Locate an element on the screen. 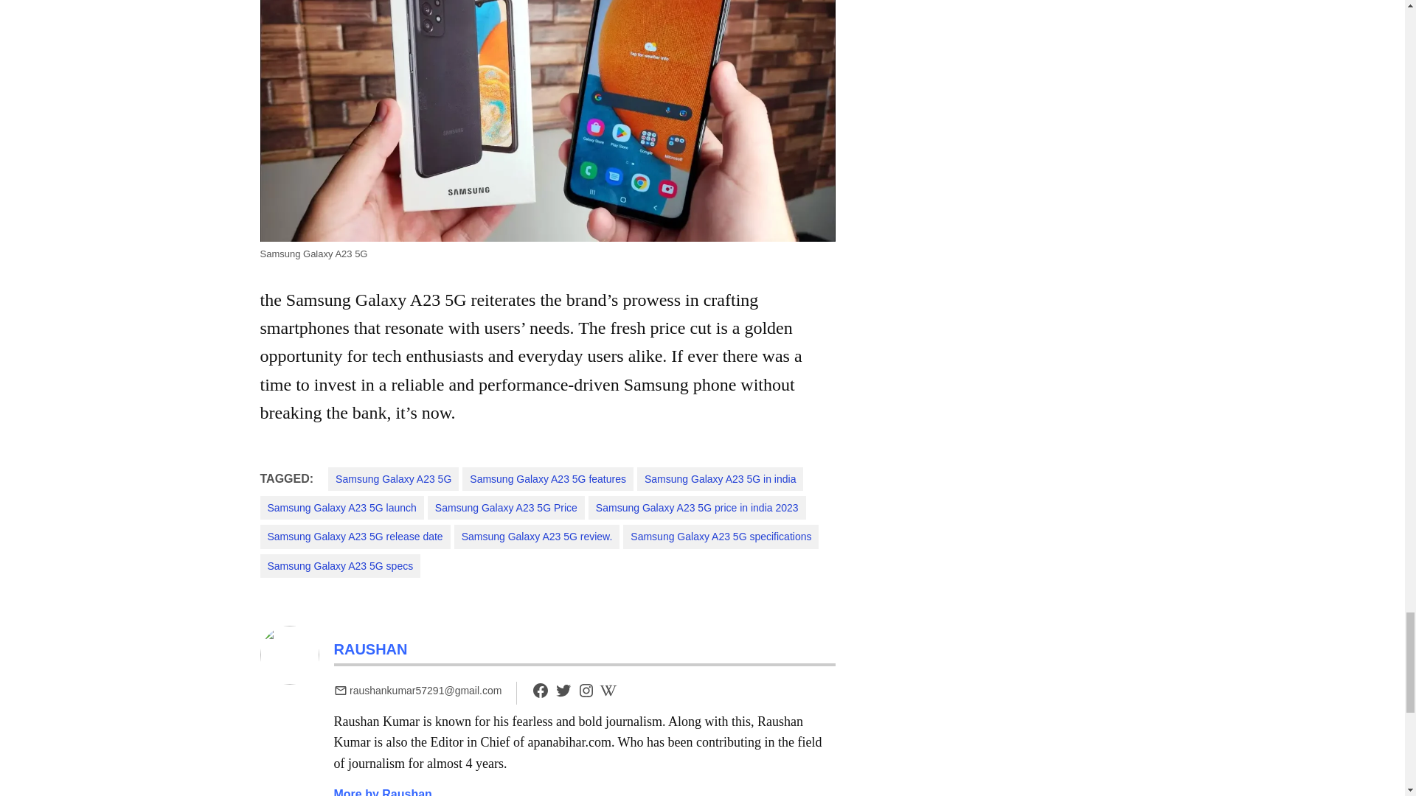 This screenshot has height=796, width=1416. Samsung Galaxy A23 5G Price is located at coordinates (506, 507).